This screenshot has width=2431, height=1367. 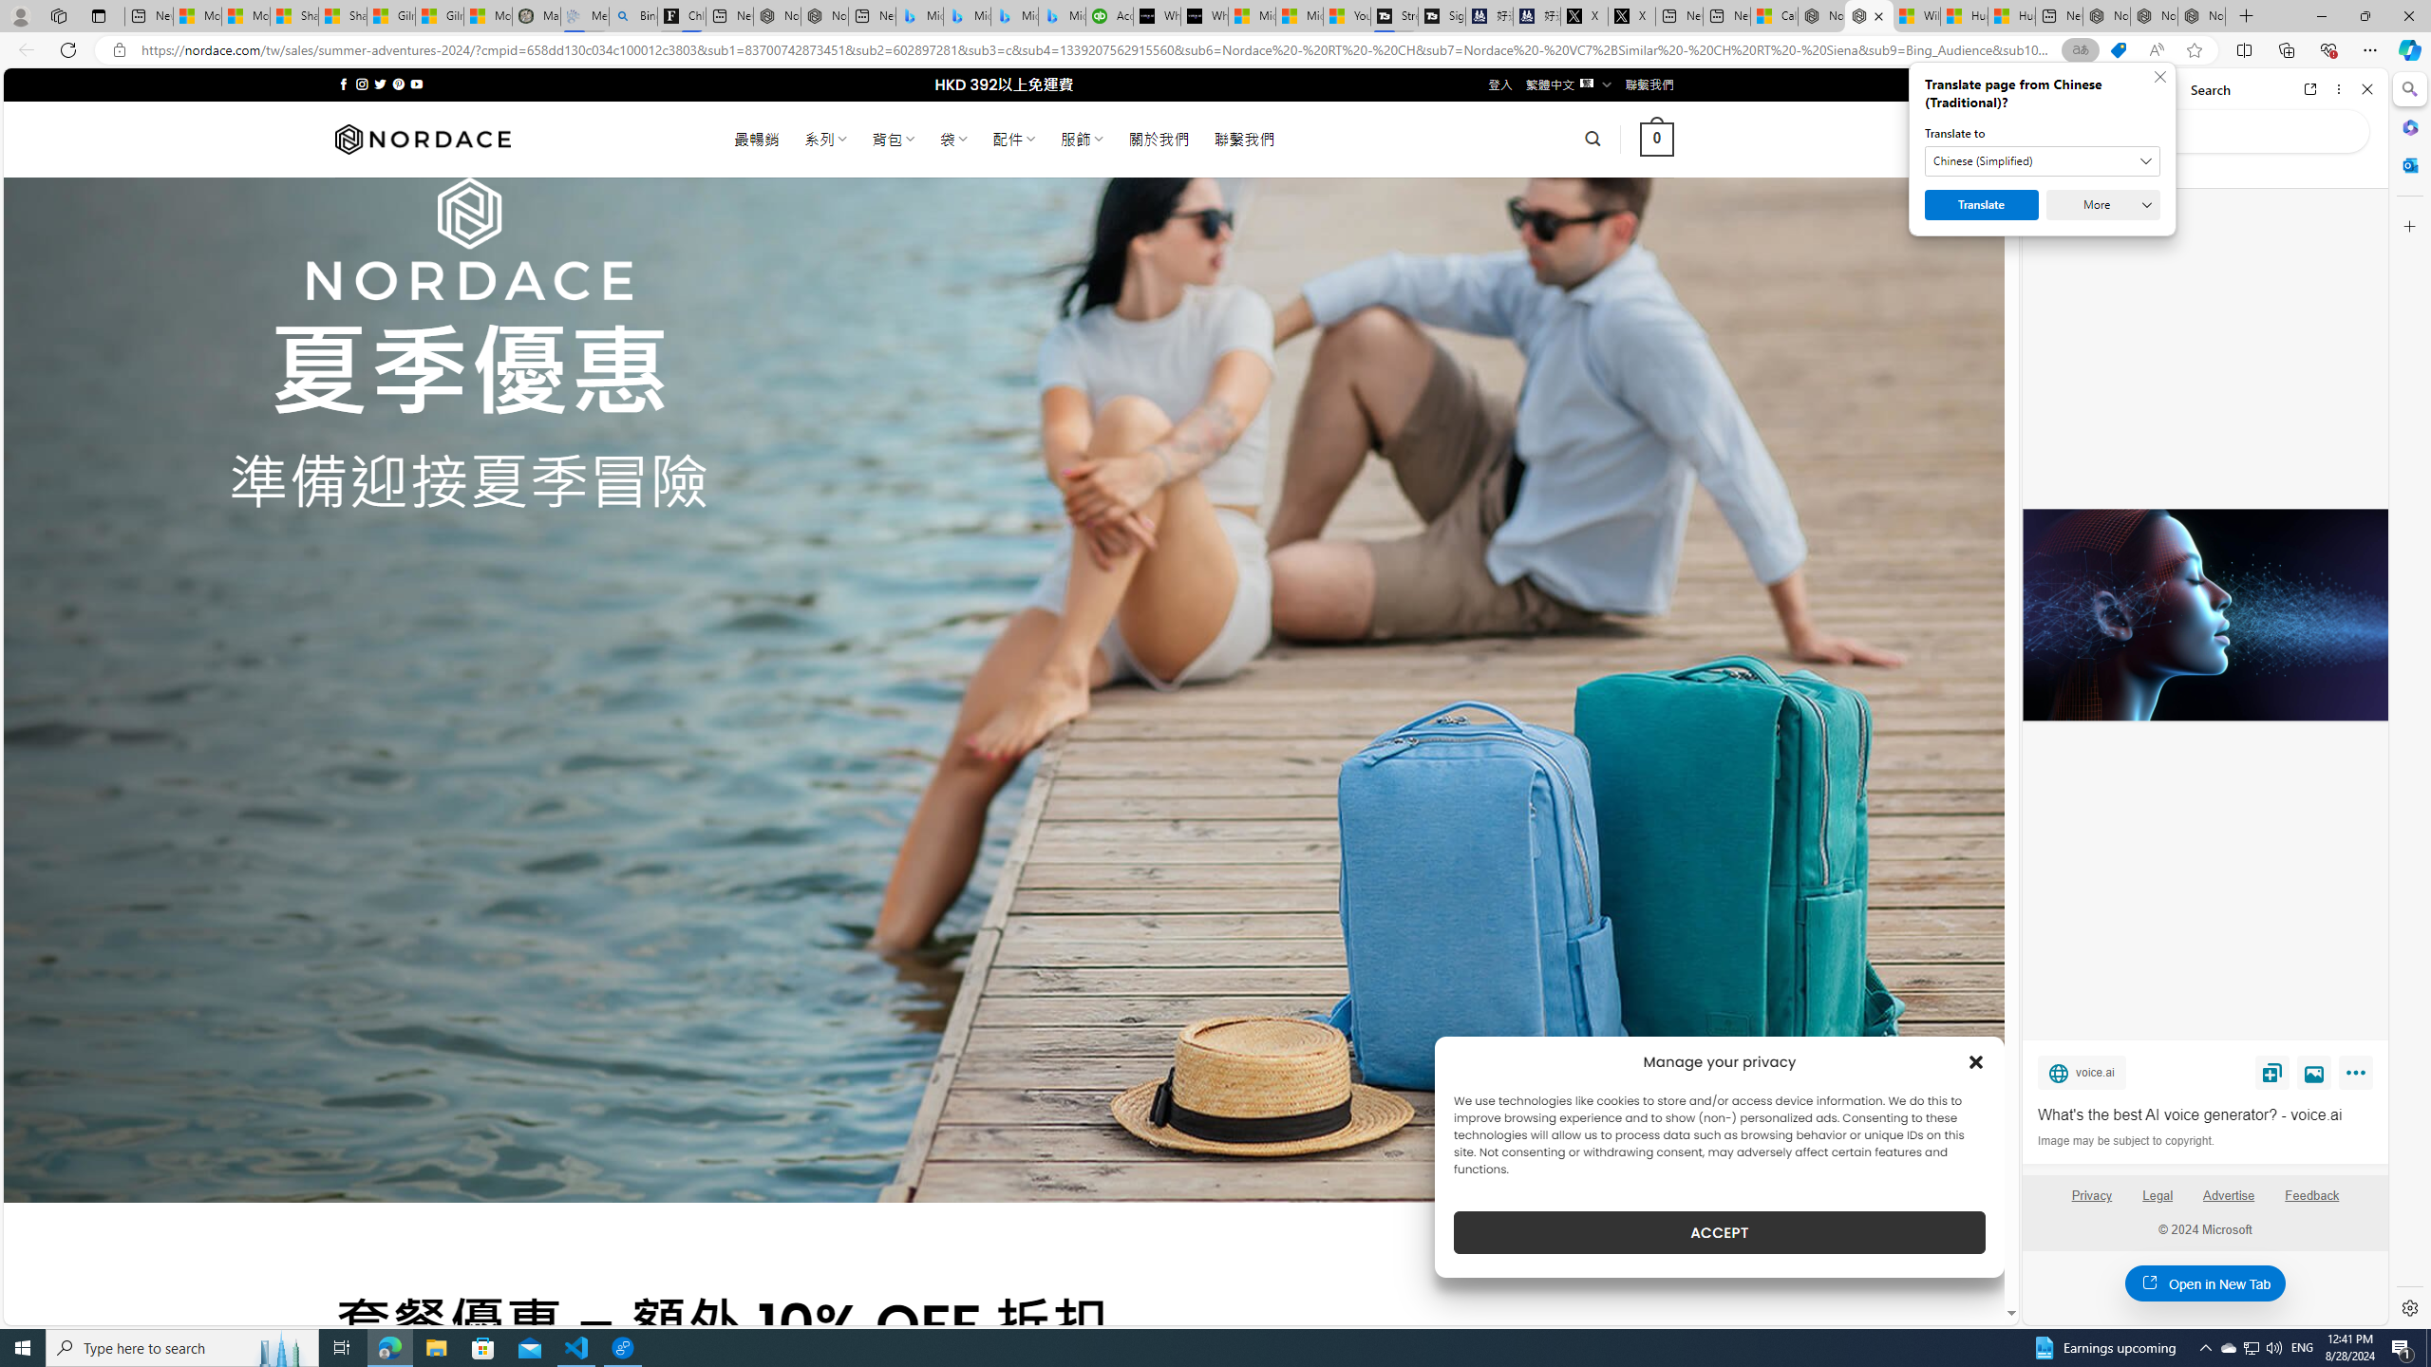 What do you see at coordinates (2245, 49) in the screenshot?
I see `Split screen` at bounding box center [2245, 49].